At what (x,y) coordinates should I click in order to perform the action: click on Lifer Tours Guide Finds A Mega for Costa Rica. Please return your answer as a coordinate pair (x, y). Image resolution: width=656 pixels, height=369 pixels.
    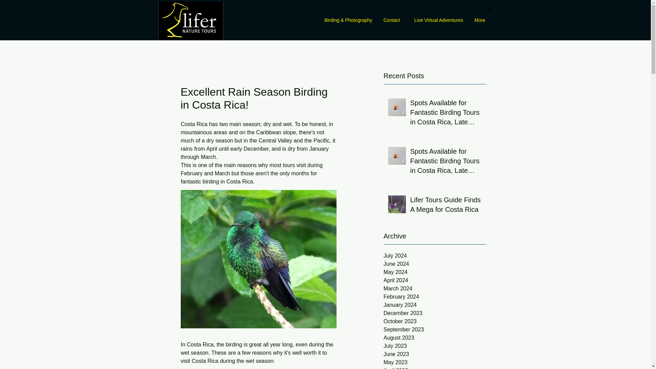
    Looking at the image, I should click on (446, 206).